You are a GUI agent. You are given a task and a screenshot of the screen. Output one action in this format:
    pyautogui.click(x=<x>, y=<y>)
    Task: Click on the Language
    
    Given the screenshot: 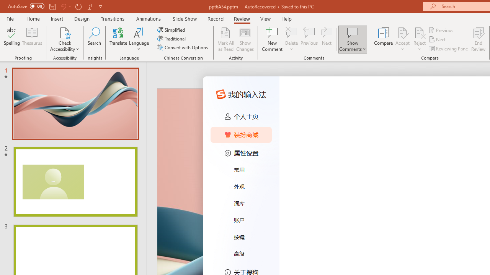 What is the action you would take?
    pyautogui.click(x=139, y=39)
    